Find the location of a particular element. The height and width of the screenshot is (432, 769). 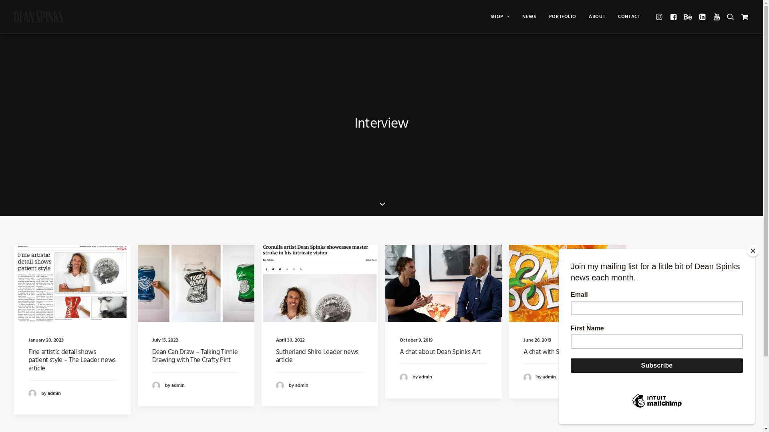

A chat with Stone & Wood is located at coordinates (561, 352).